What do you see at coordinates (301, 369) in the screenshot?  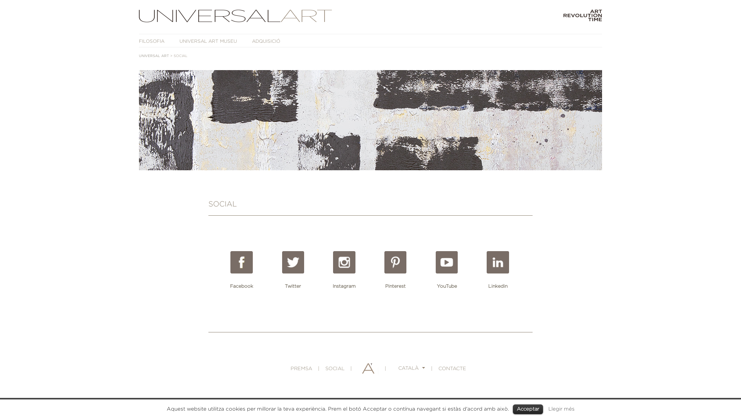 I see `PREMSA` at bounding box center [301, 369].